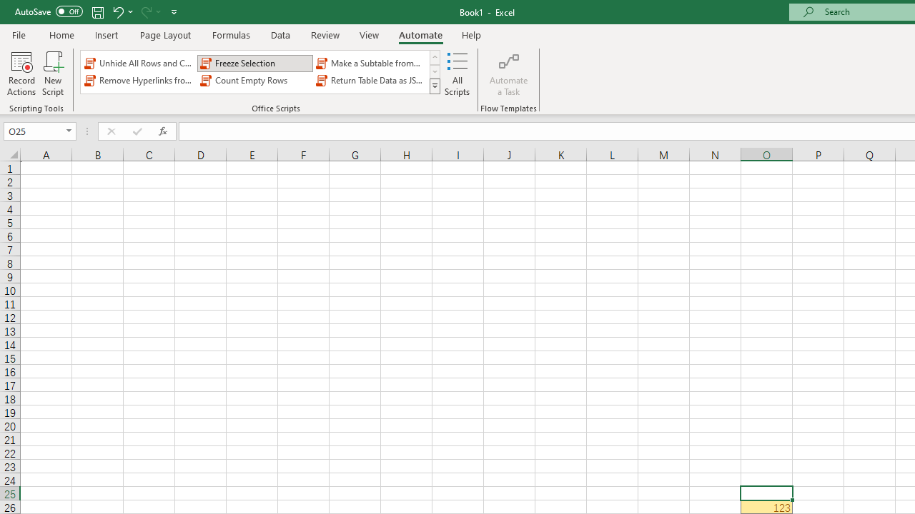  Describe the element at coordinates (122, 11) in the screenshot. I see `Undo` at that location.